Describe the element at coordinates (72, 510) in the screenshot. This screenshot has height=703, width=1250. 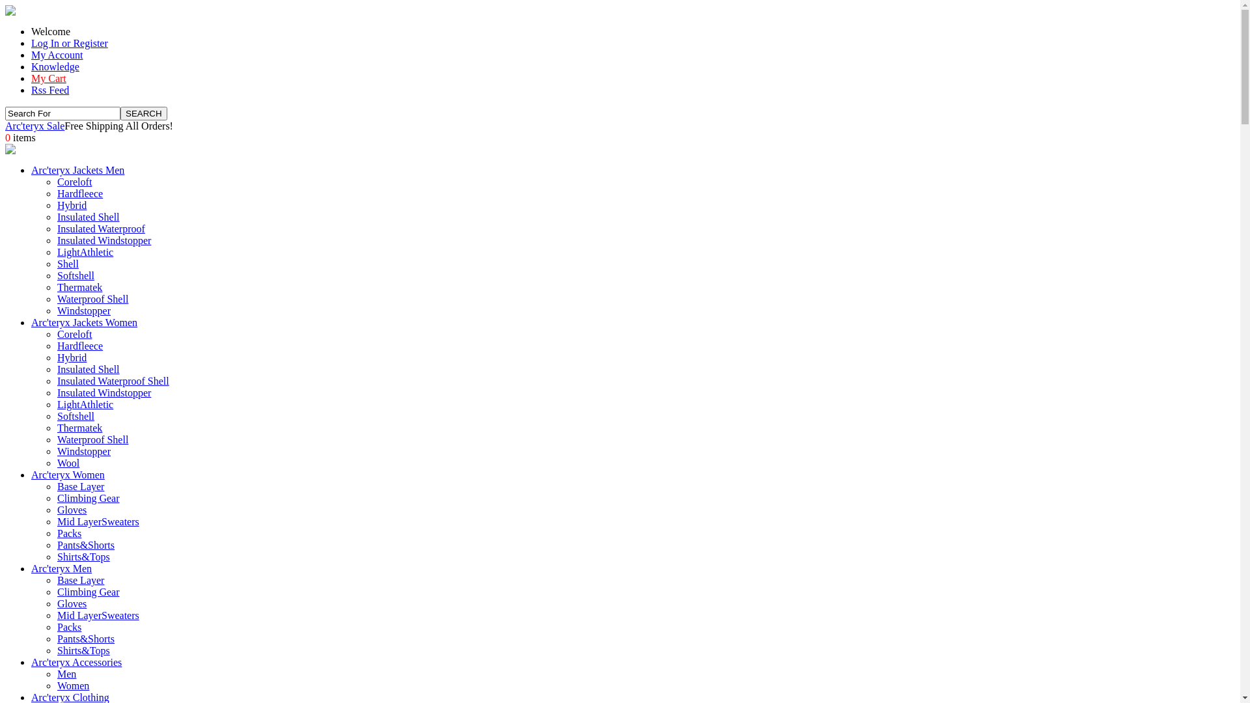
I see `Gloves` at that location.